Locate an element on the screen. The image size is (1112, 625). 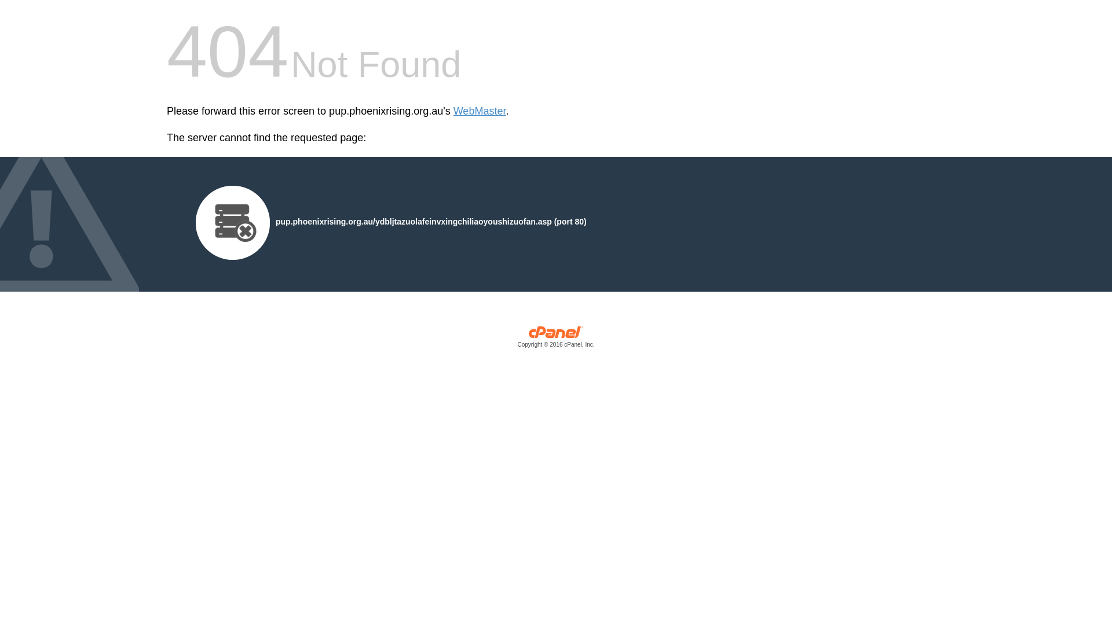
WebMaster is located at coordinates (480, 111).